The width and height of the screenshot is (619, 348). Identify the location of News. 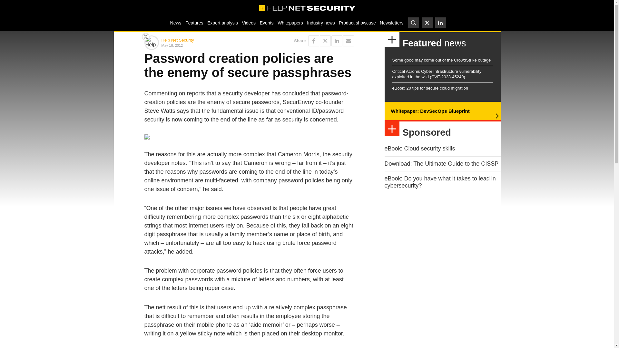
(175, 23).